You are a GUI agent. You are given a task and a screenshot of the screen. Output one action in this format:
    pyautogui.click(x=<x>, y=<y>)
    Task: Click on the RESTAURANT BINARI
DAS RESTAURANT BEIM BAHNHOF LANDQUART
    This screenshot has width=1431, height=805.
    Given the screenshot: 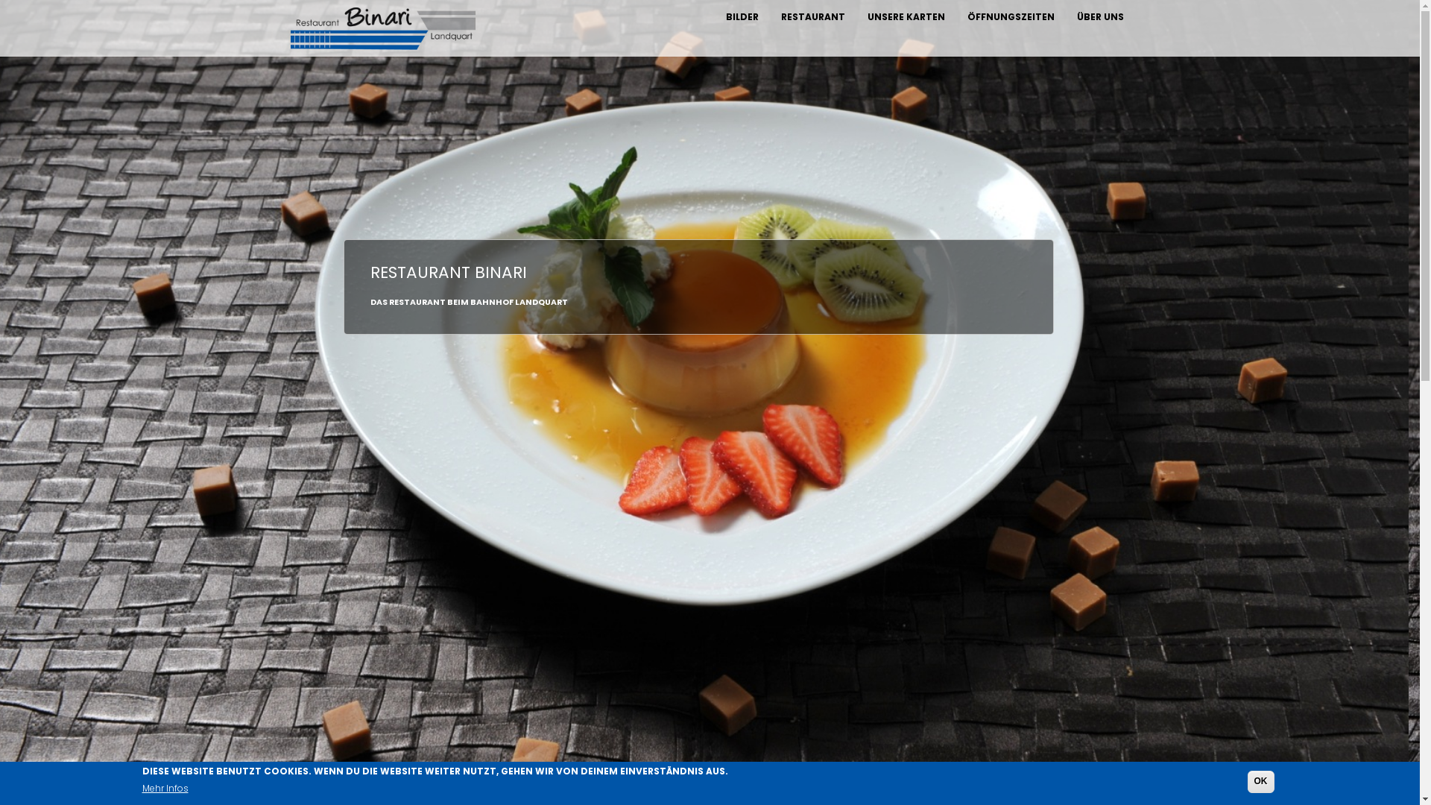 What is the action you would take?
    pyautogui.click(x=470, y=287)
    